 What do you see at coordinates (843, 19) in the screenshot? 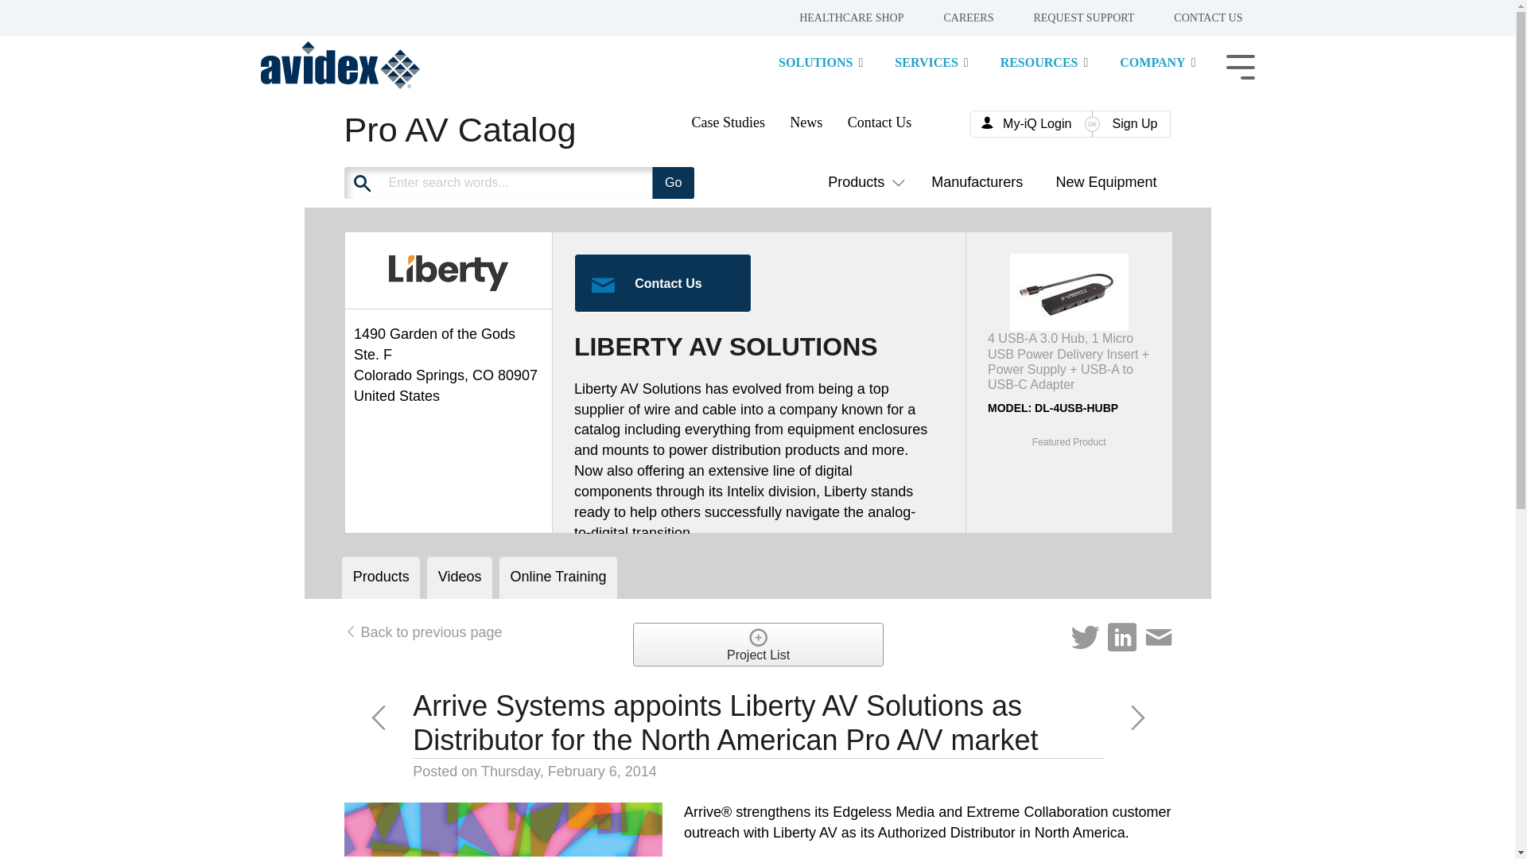
I see `HEALTHCARE SHOP` at bounding box center [843, 19].